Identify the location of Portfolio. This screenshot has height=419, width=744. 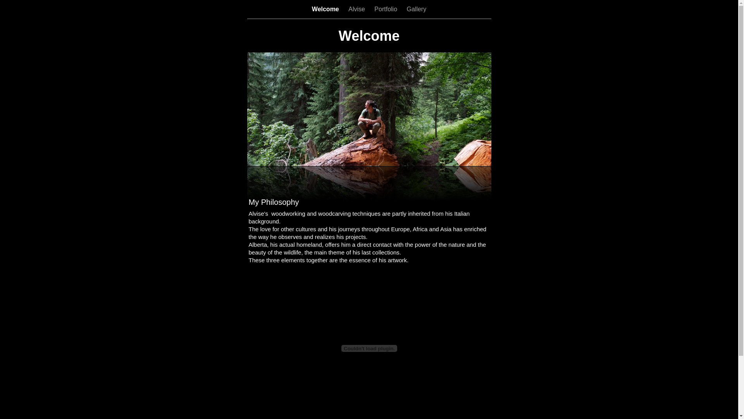
(387, 9).